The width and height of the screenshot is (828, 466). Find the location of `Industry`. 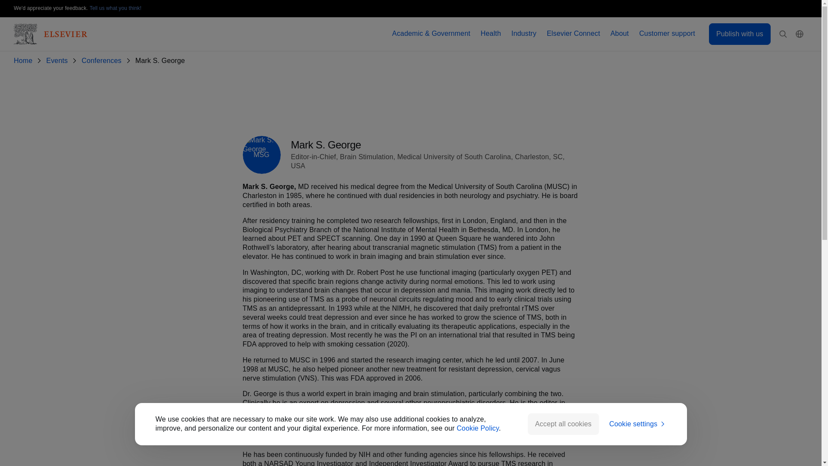

Industry is located at coordinates (524, 34).